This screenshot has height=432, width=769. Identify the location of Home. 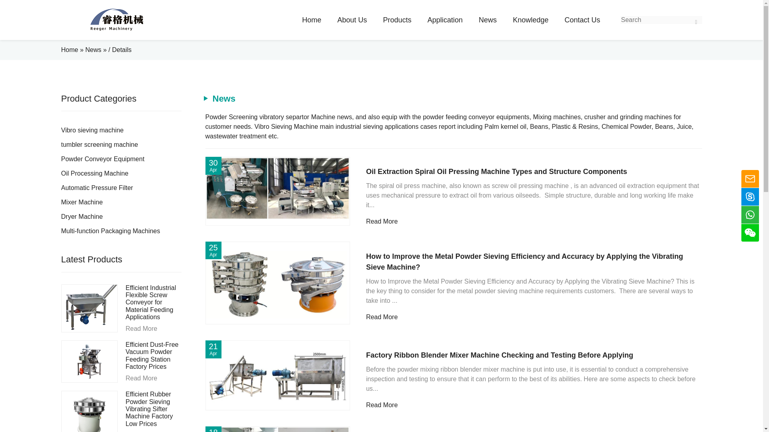
(69, 50).